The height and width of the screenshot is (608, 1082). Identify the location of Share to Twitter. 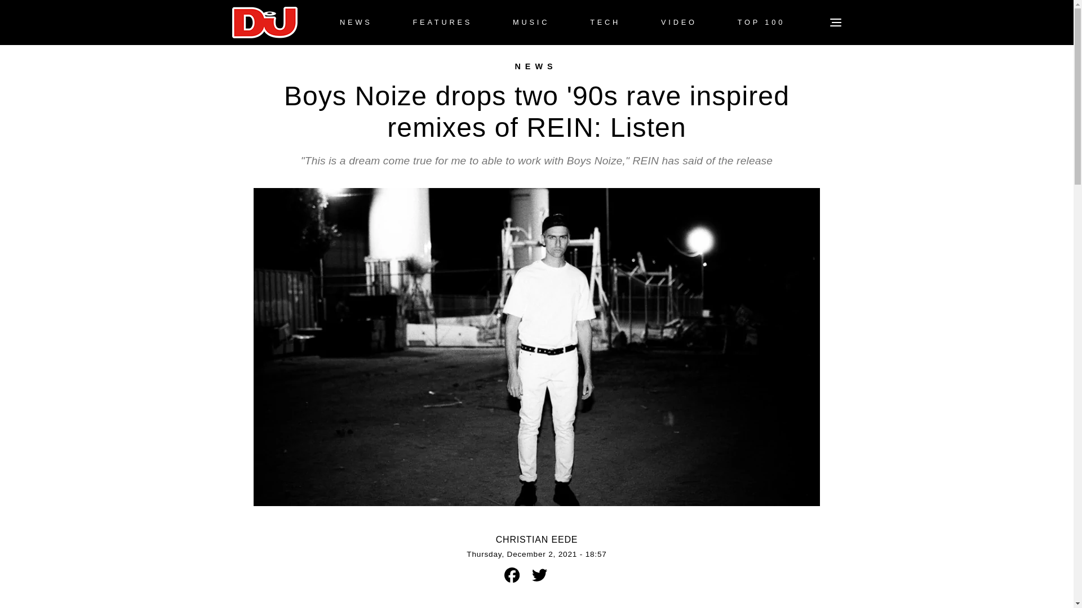
(539, 574).